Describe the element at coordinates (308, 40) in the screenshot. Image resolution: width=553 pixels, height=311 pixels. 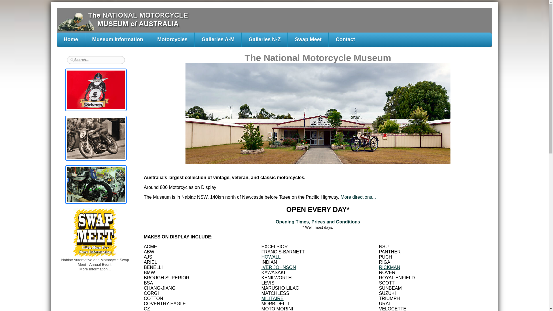
I see `Swap Meet` at that location.